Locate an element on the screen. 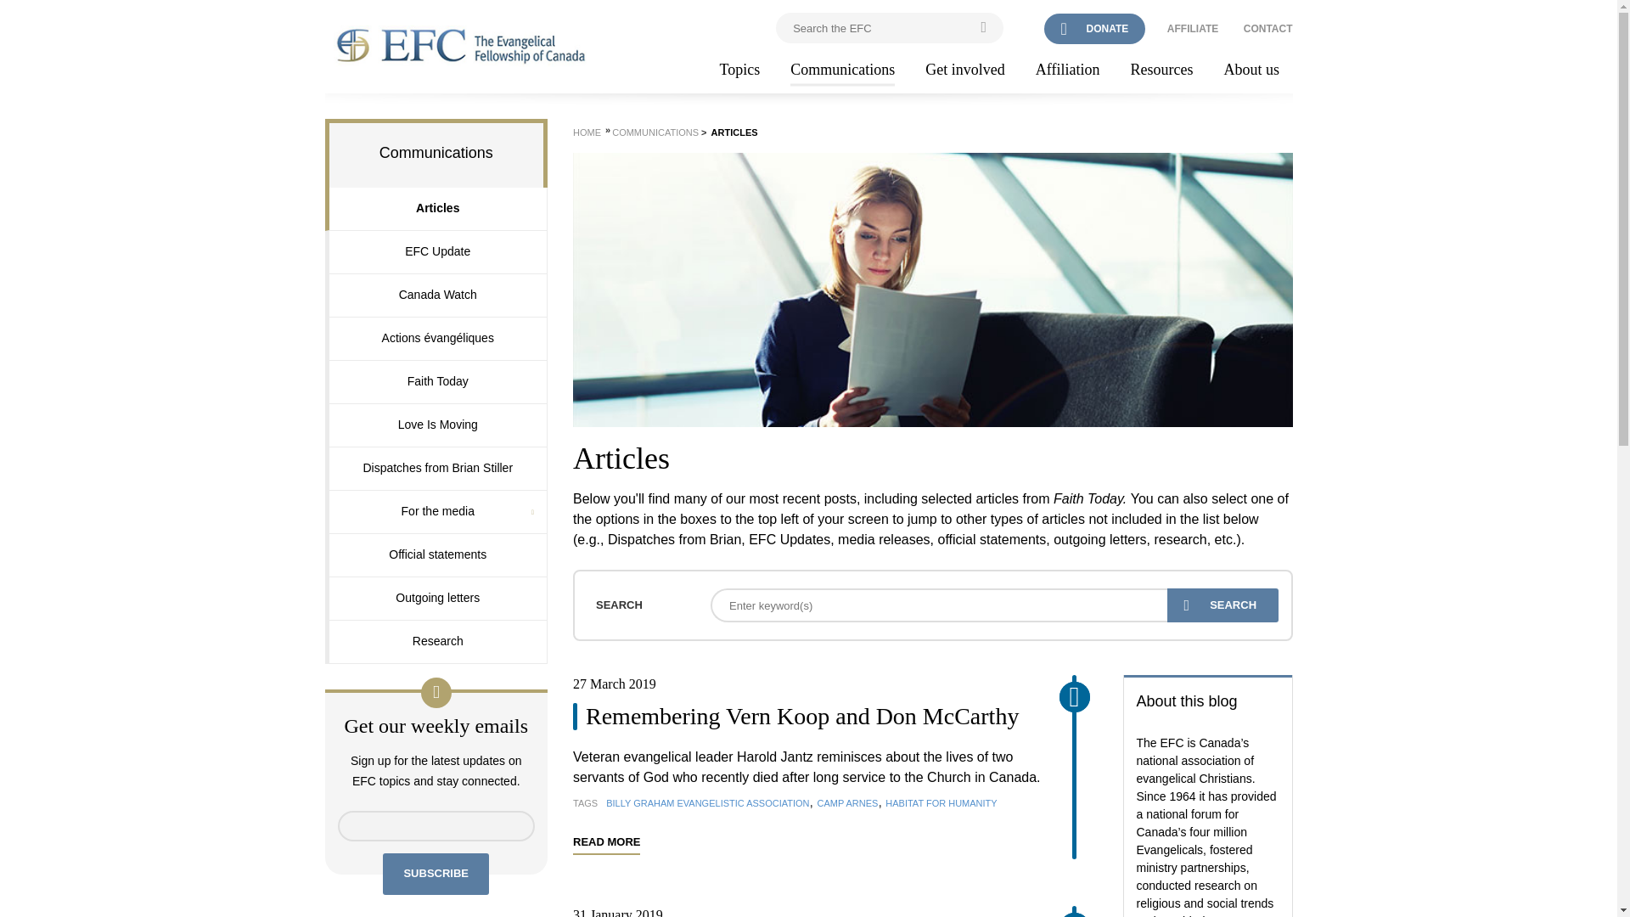 This screenshot has width=1630, height=917. Subscribe is located at coordinates (436, 875).